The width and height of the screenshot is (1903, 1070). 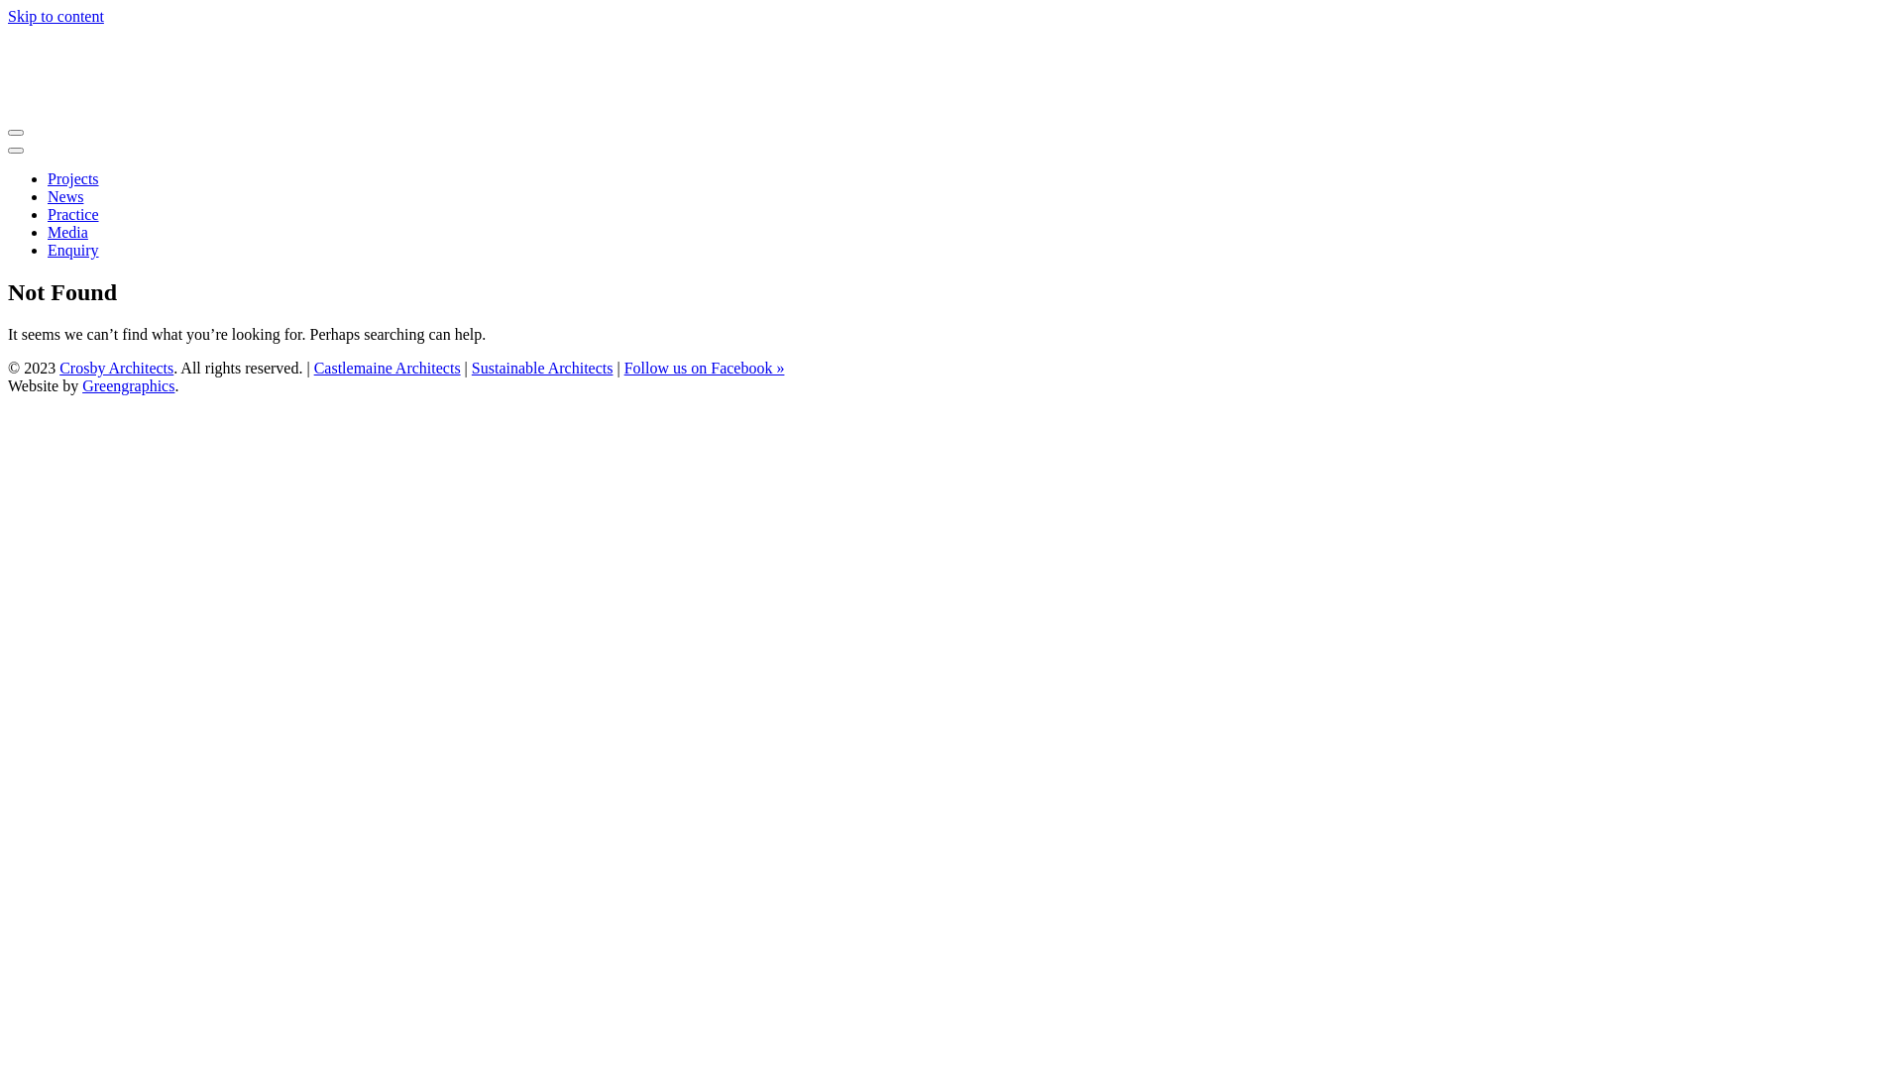 What do you see at coordinates (56, 16) in the screenshot?
I see `Skip to content` at bounding box center [56, 16].